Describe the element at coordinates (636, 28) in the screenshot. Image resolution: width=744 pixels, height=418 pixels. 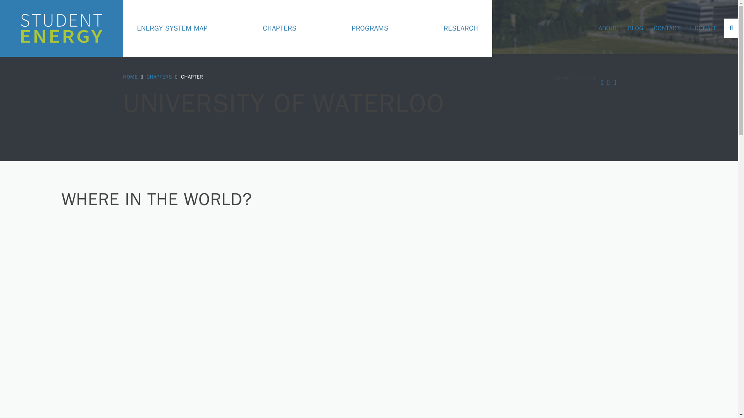
I see `BLOG` at that location.